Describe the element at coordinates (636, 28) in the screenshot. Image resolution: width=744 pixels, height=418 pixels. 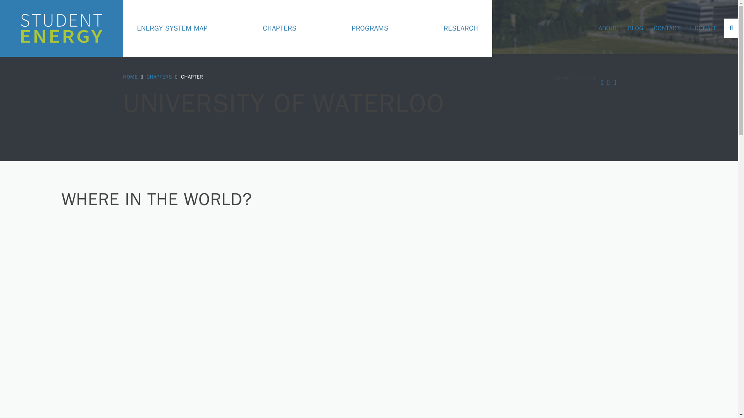
I see `BLOG` at that location.